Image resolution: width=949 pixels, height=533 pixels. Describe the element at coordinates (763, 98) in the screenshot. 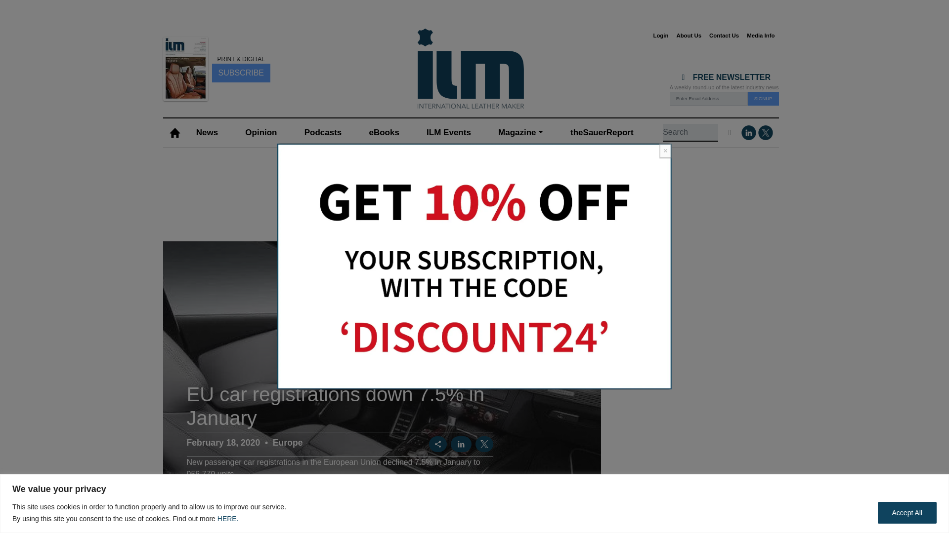

I see `SIGNUP` at that location.